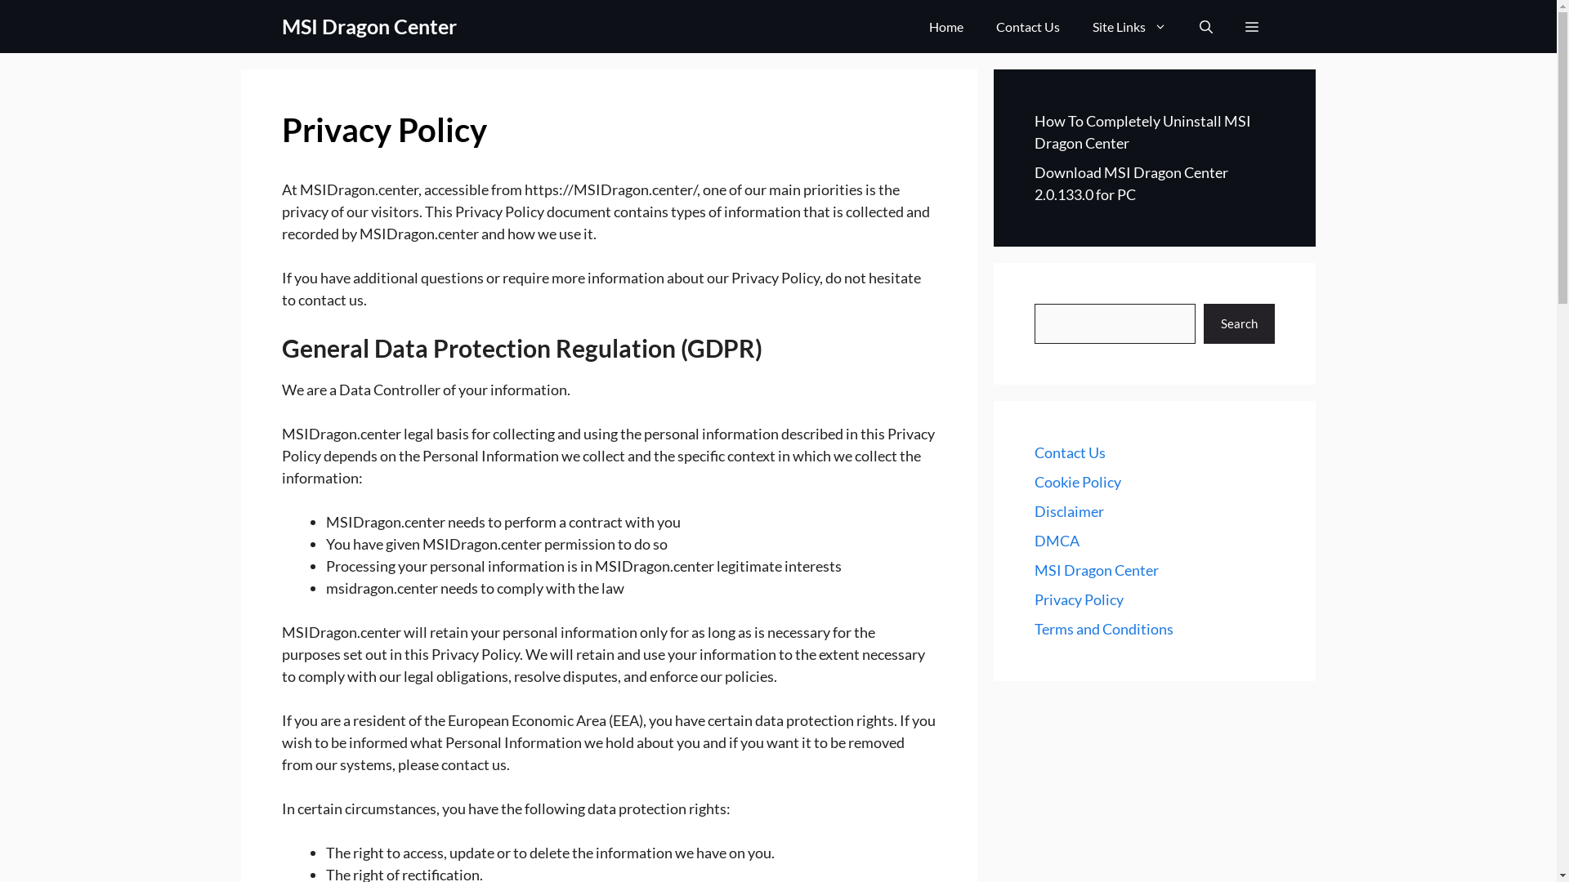  I want to click on Download MSI Dragon Center 2.0.133.0 for PC, so click(1131, 183).